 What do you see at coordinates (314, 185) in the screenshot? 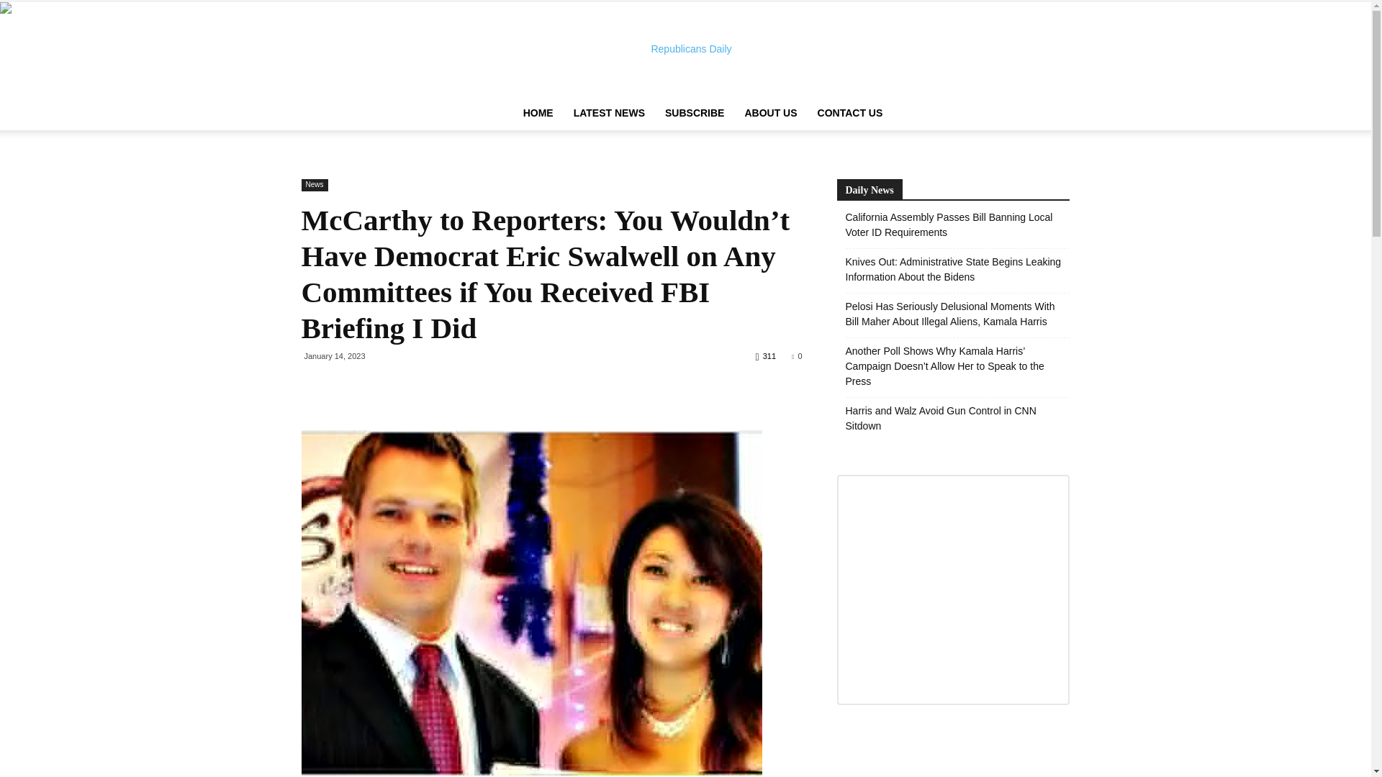
I see `News` at bounding box center [314, 185].